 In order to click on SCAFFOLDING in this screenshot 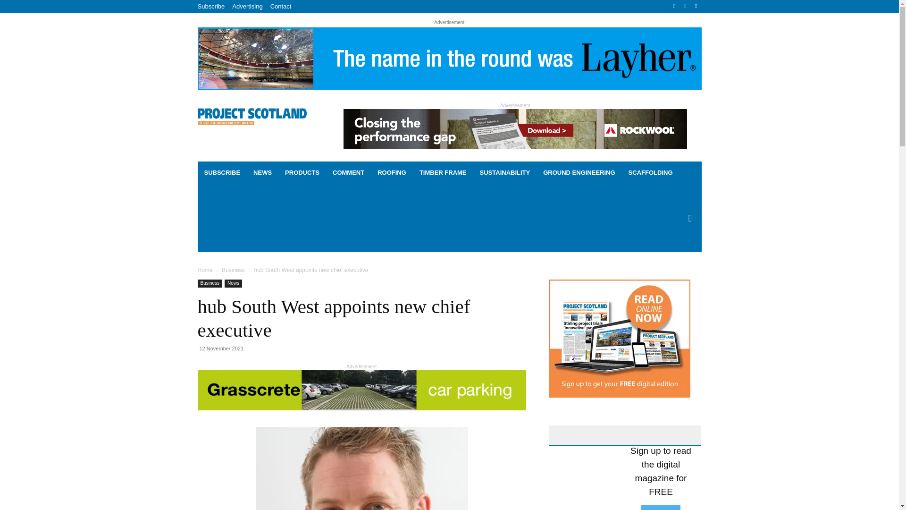, I will do `click(650, 173)`.